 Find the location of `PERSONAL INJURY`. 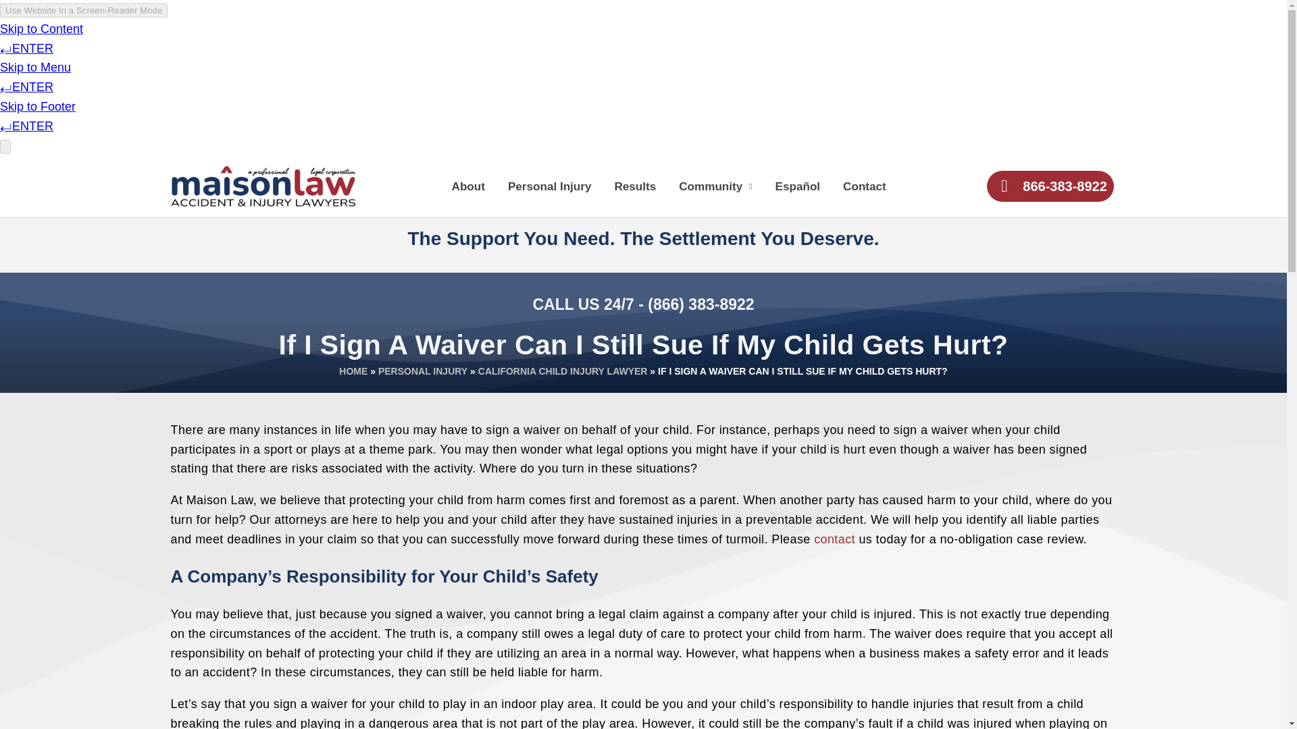

PERSONAL INJURY is located at coordinates (423, 371).